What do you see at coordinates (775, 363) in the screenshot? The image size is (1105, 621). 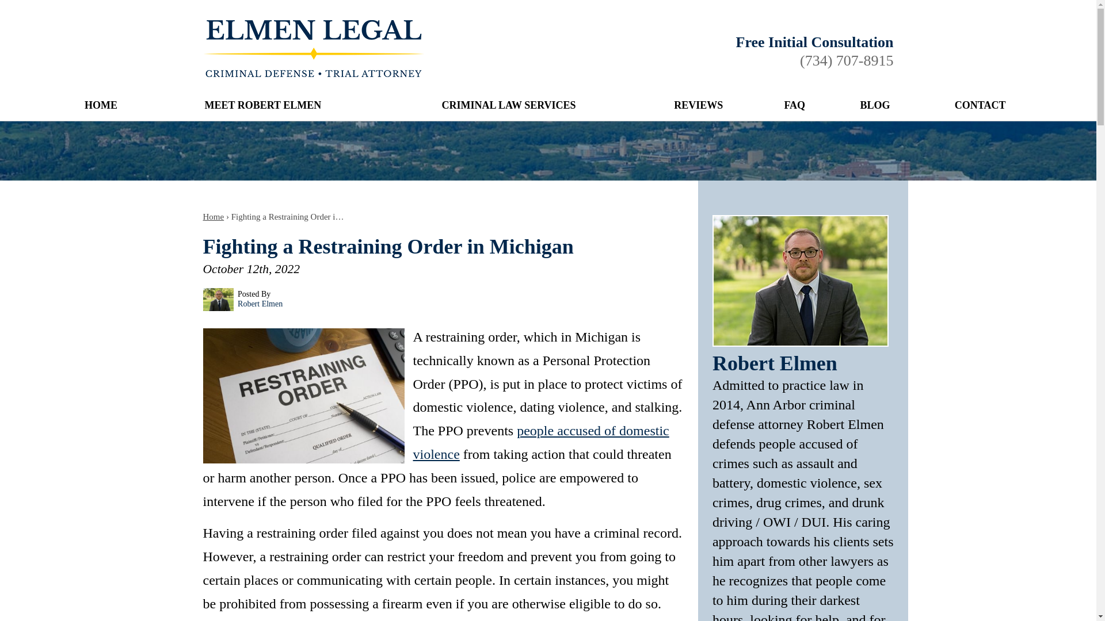 I see `View Robert Elmen's Attorney Profile` at bounding box center [775, 363].